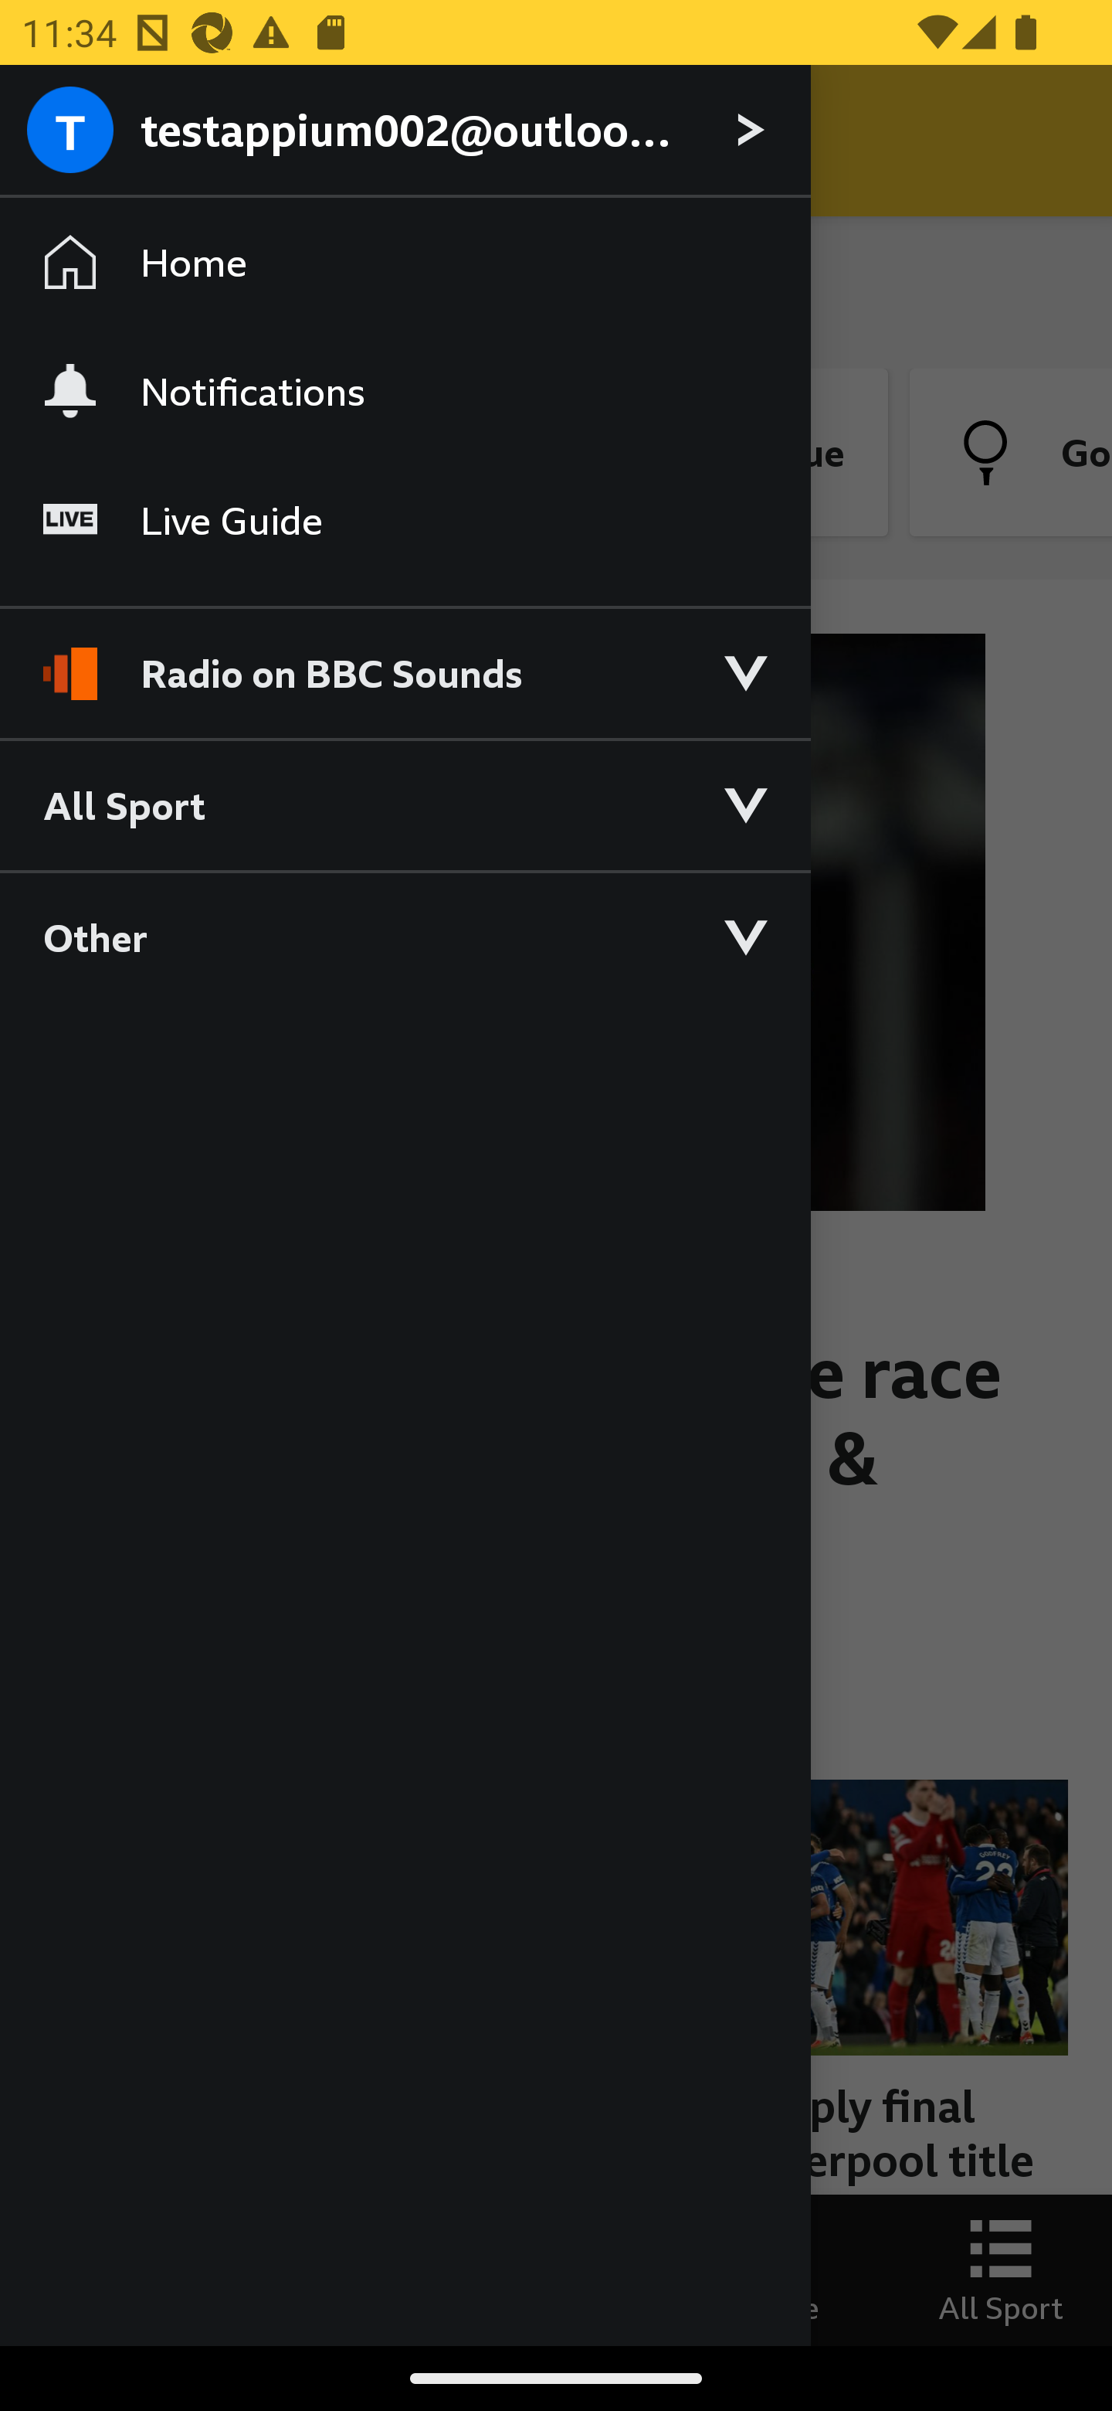 This screenshot has height=2411, width=1112. Describe the element at coordinates (405, 804) in the screenshot. I see `All Sport` at that location.